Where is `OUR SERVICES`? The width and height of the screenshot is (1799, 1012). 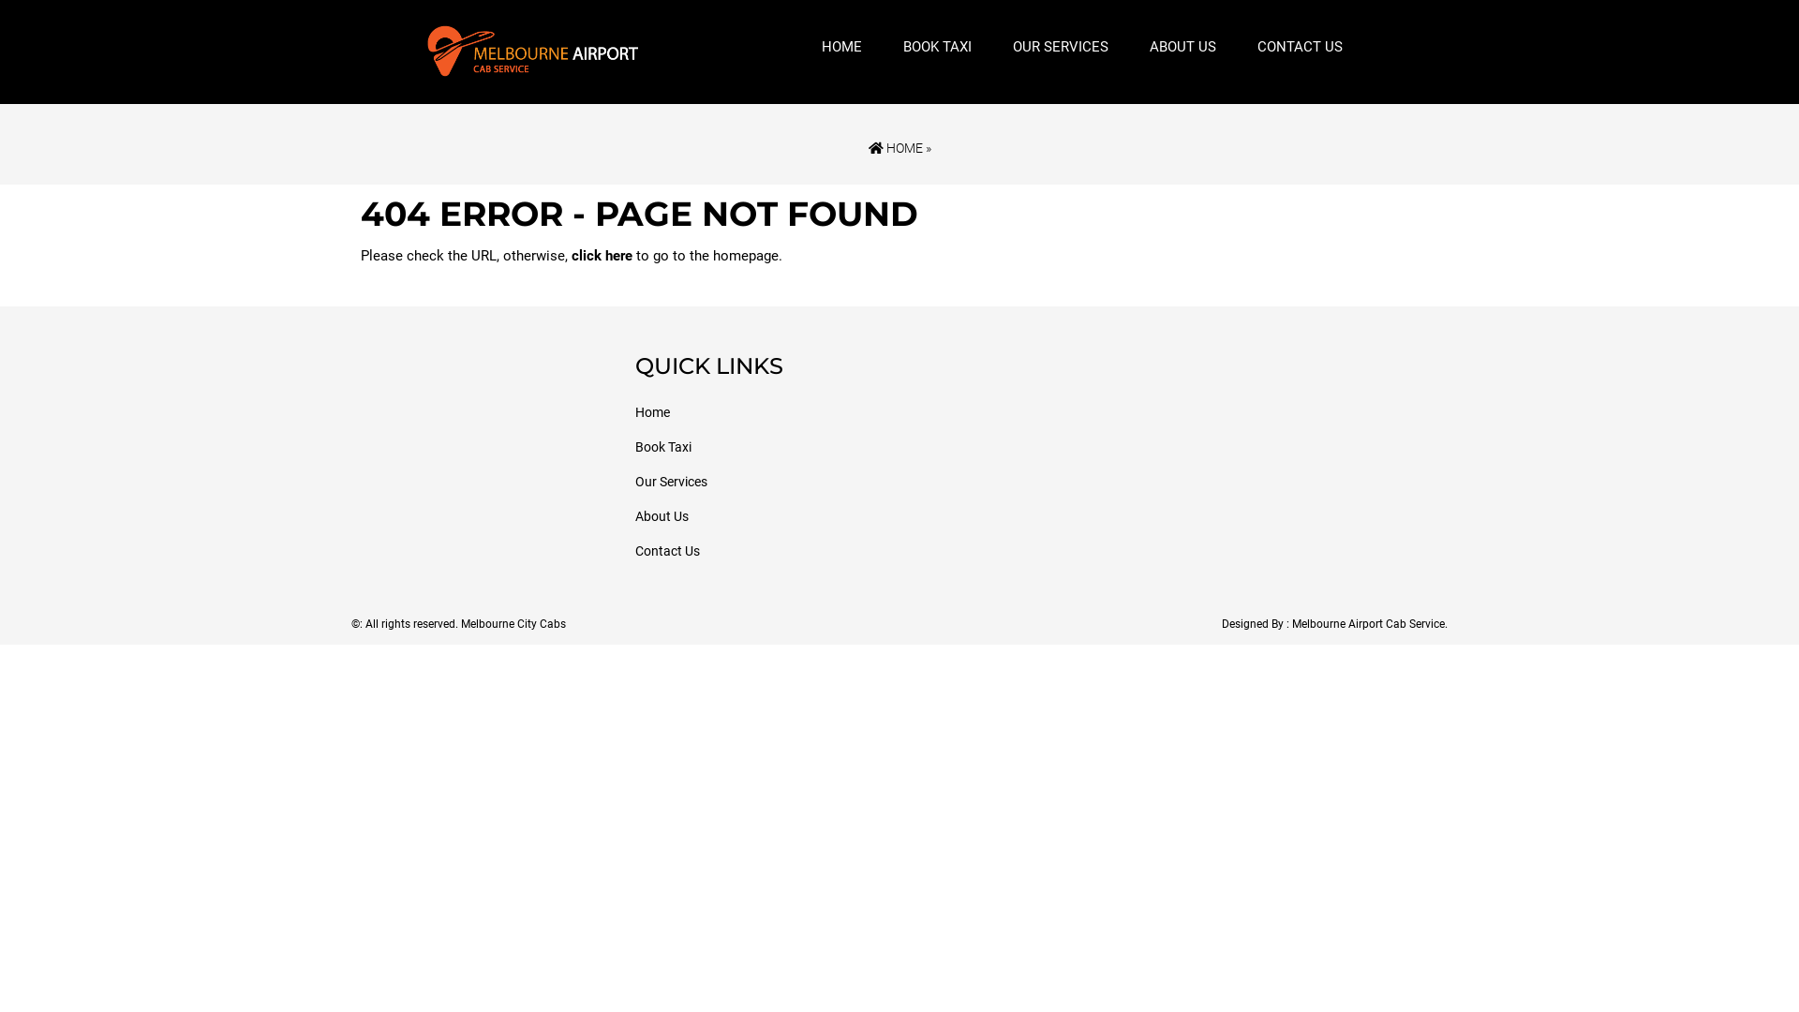 OUR SERVICES is located at coordinates (1061, 49).